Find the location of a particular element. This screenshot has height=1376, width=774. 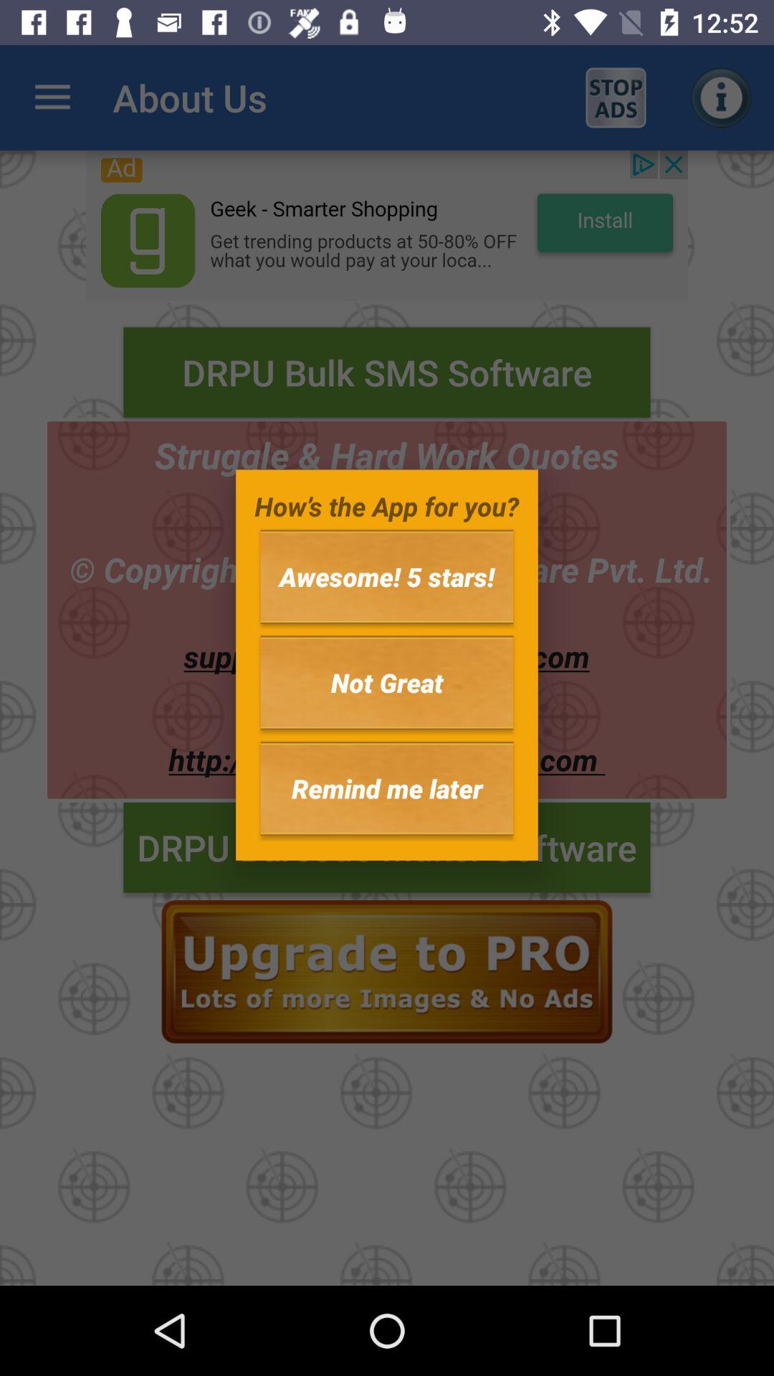

turn on item below the awesome! 5 stars! icon is located at coordinates (387, 682).